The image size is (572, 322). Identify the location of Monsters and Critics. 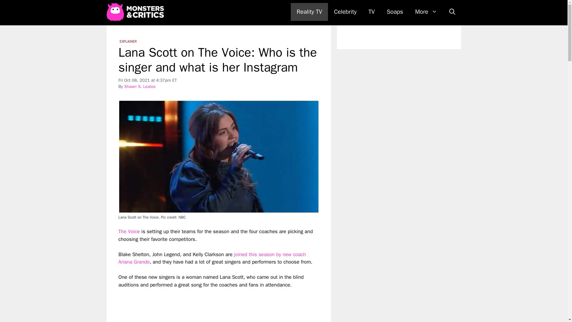
(136, 12).